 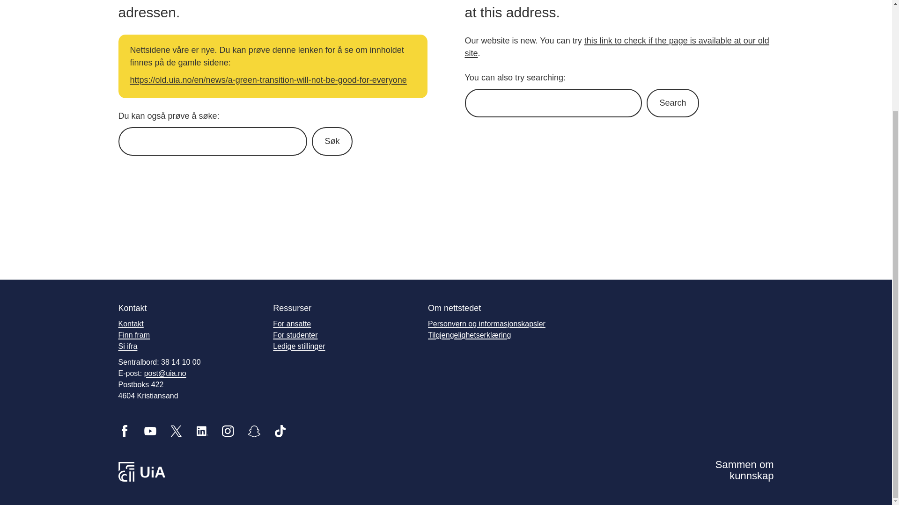 I want to click on Snapchat, so click(x=254, y=431).